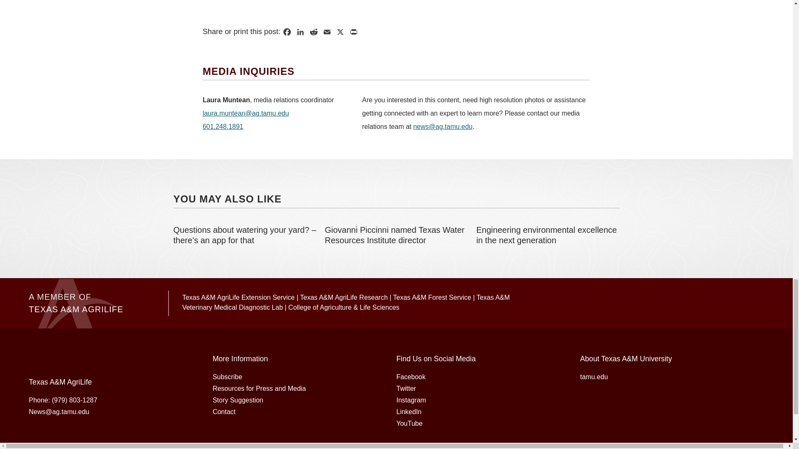 This screenshot has height=449, width=799. I want to click on Reddit, so click(313, 32).